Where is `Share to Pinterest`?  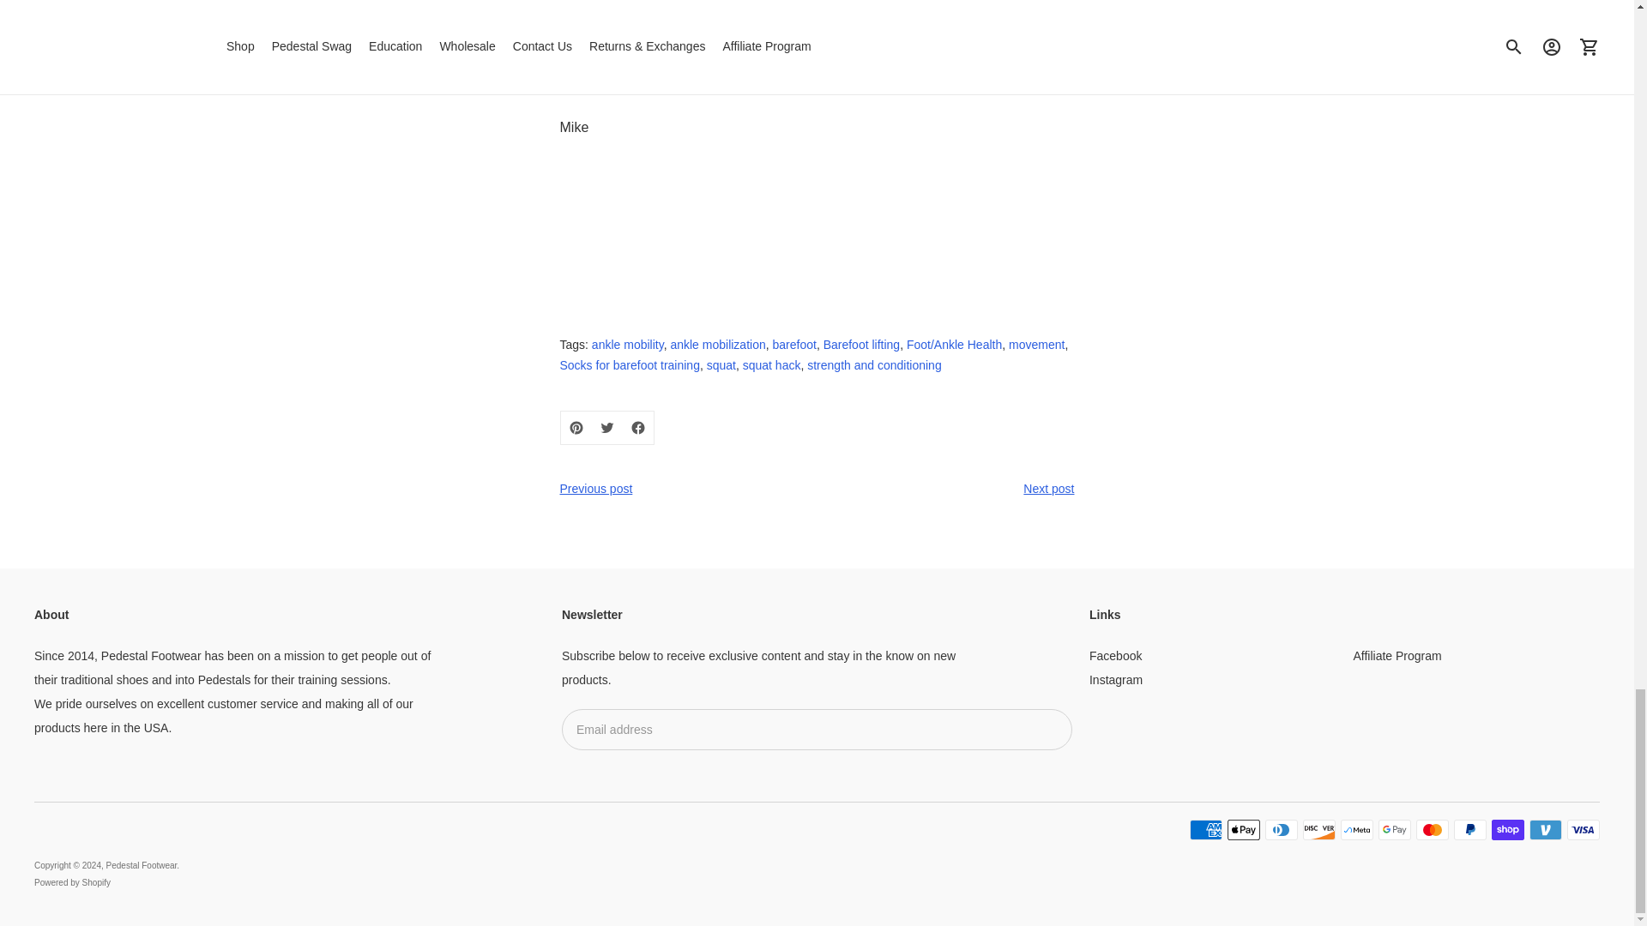
Share to Pinterest is located at coordinates (576, 428).